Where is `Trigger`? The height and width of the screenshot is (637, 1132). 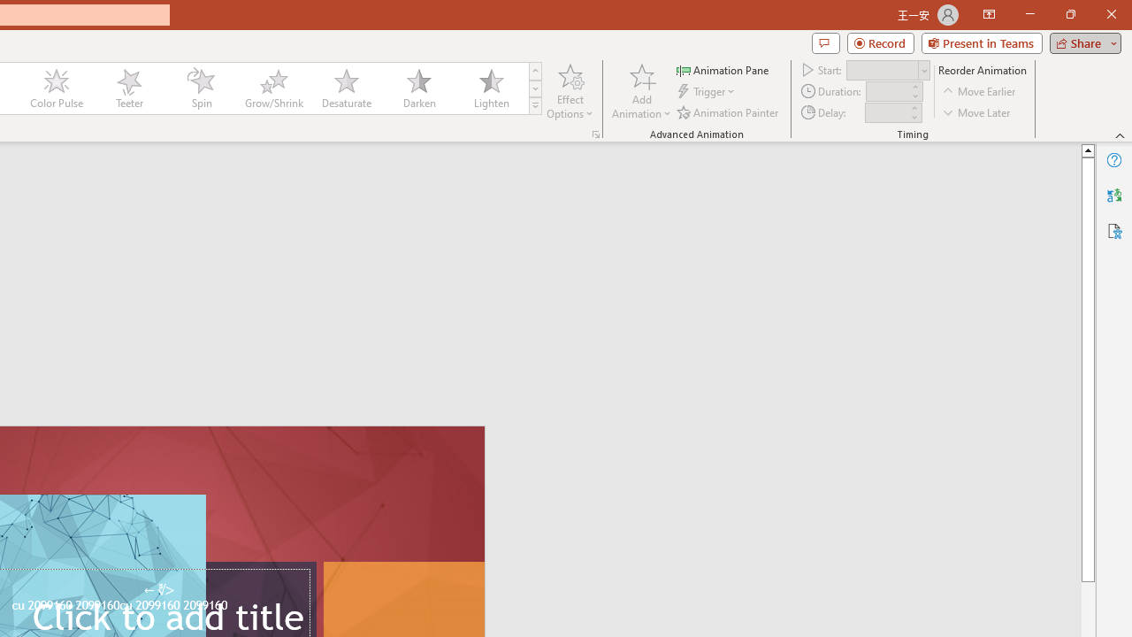
Trigger is located at coordinates (707, 92).